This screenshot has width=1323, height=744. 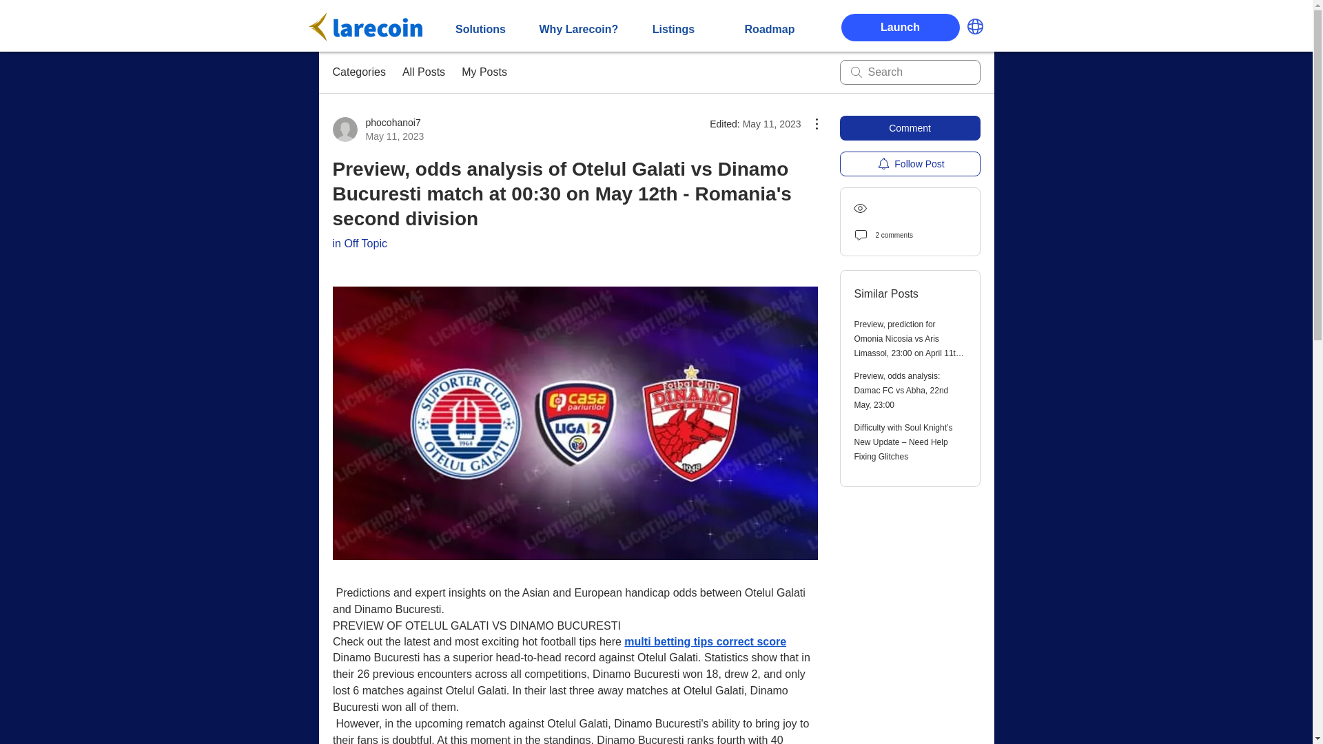 I want to click on multi betting tips correct score, so click(x=674, y=29).